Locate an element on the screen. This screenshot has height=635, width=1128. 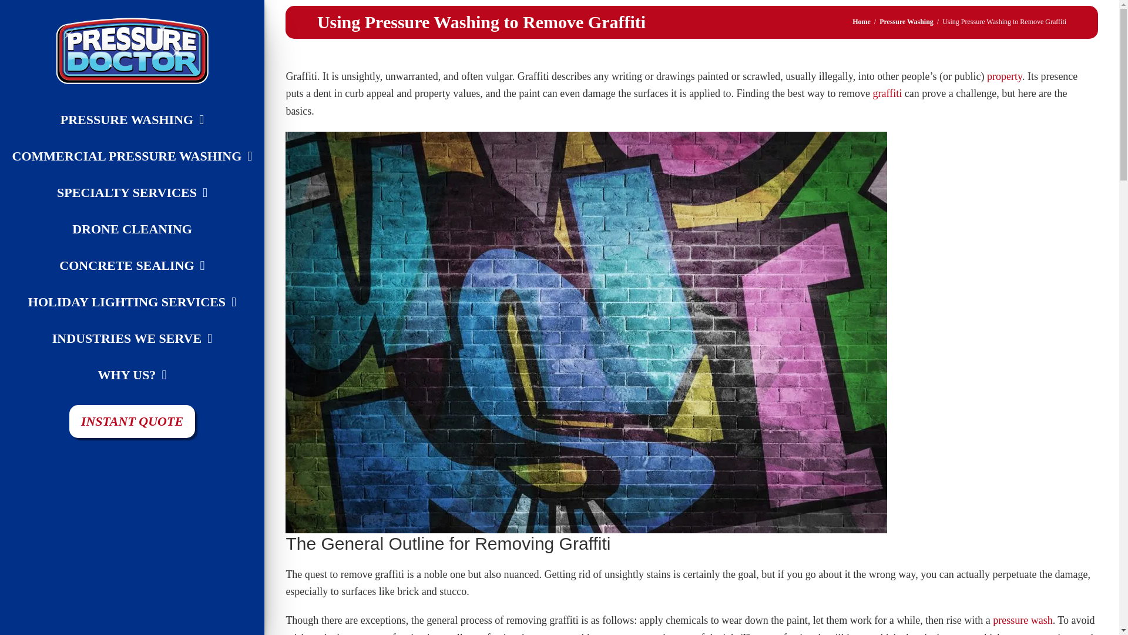
RUST REMOVAL is located at coordinates (159, 356).